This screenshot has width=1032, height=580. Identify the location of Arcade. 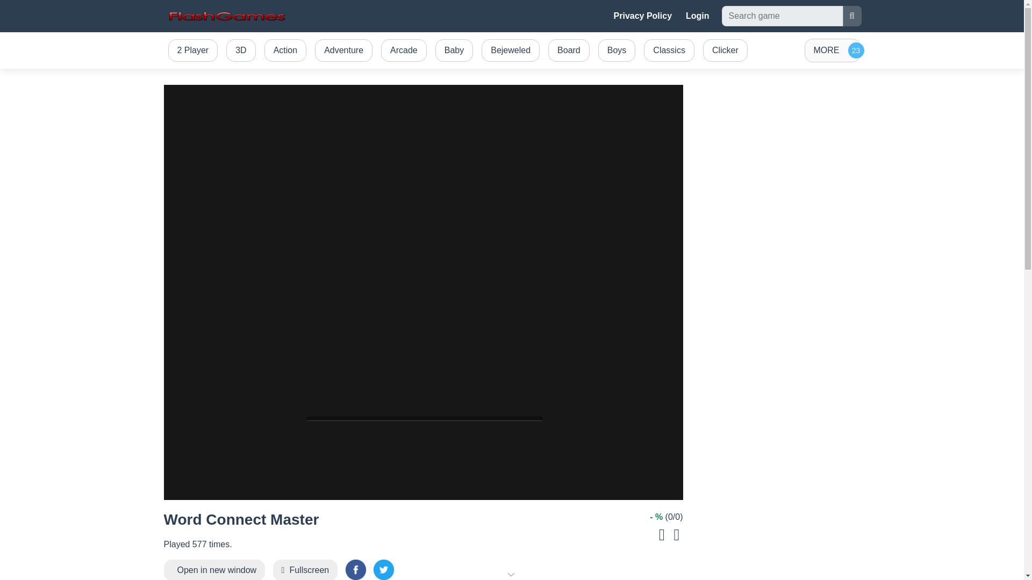
(404, 50).